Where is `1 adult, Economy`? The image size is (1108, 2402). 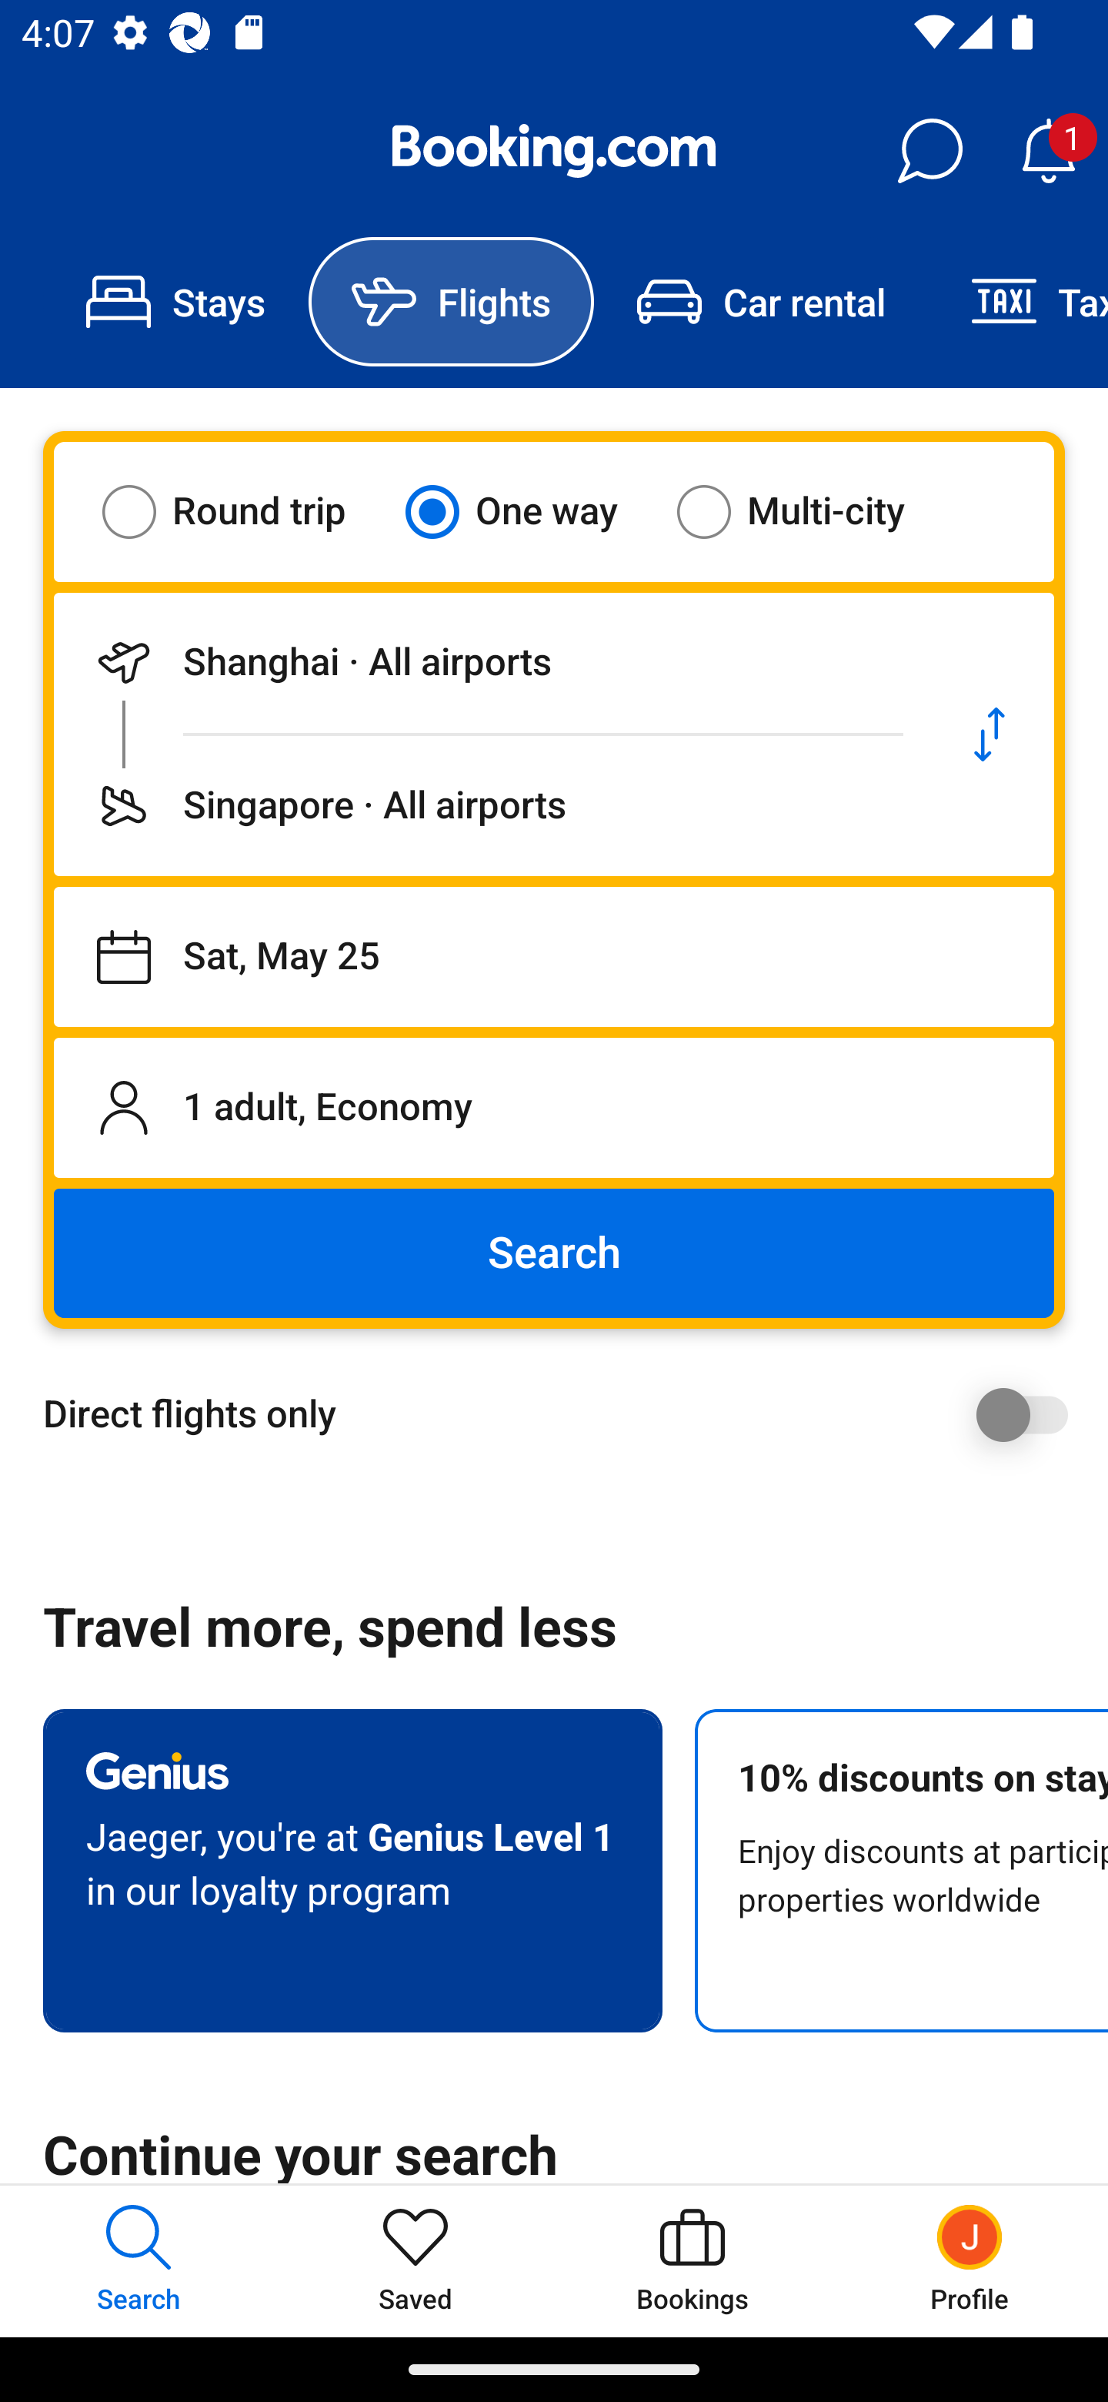 1 adult, Economy is located at coordinates (554, 1107).